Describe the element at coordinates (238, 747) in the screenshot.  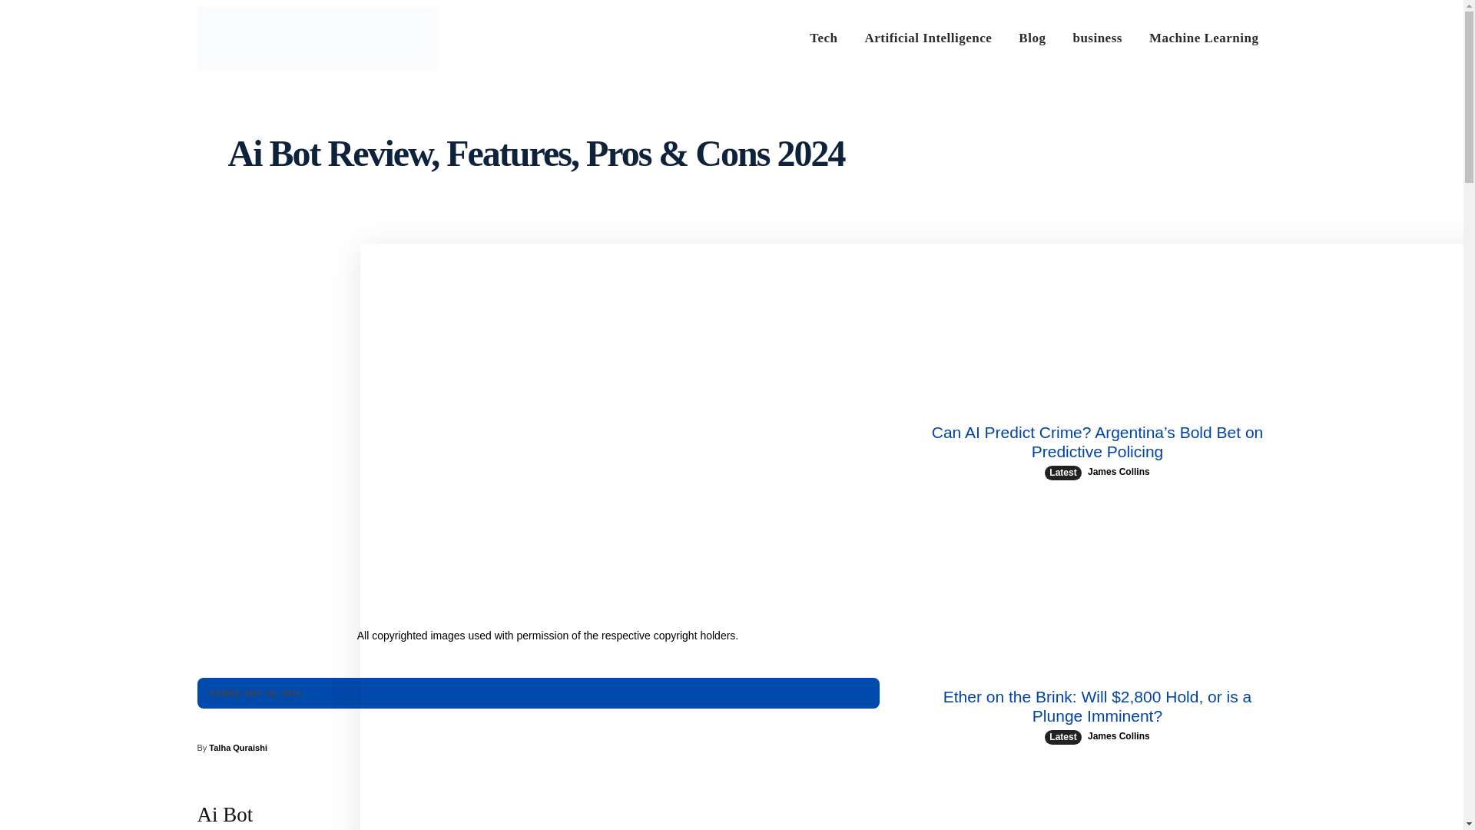
I see `Talha Quraishi` at that location.